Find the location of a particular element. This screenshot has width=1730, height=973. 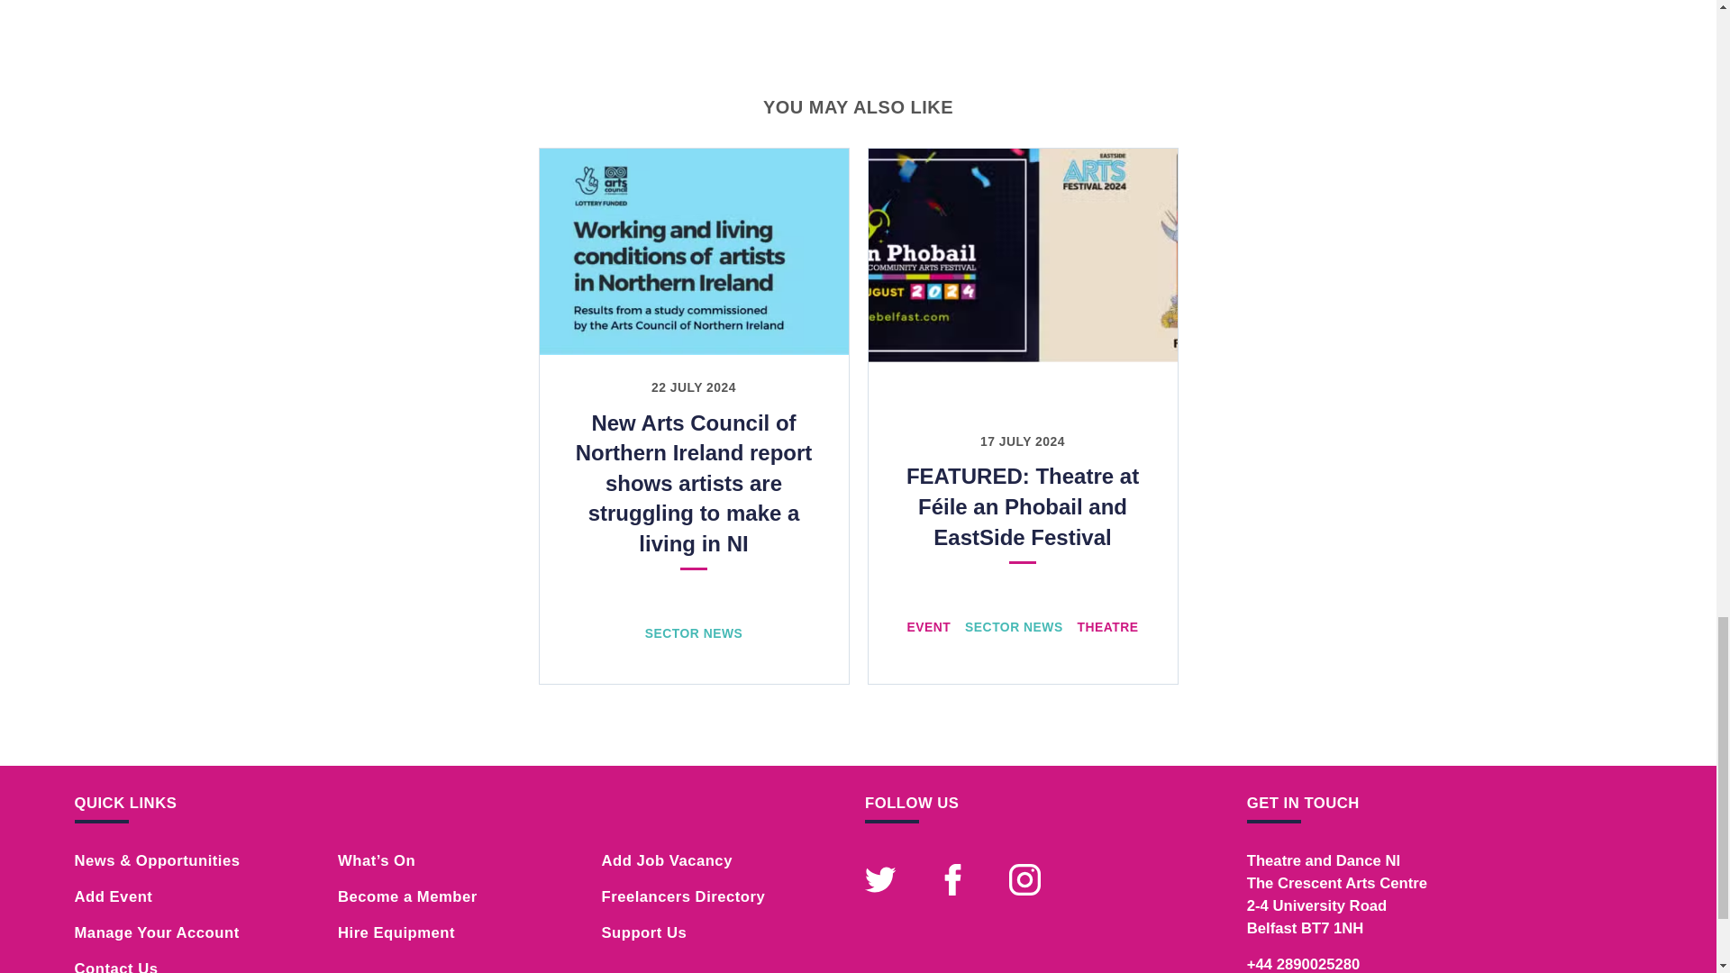

Phone us is located at coordinates (1303, 964).